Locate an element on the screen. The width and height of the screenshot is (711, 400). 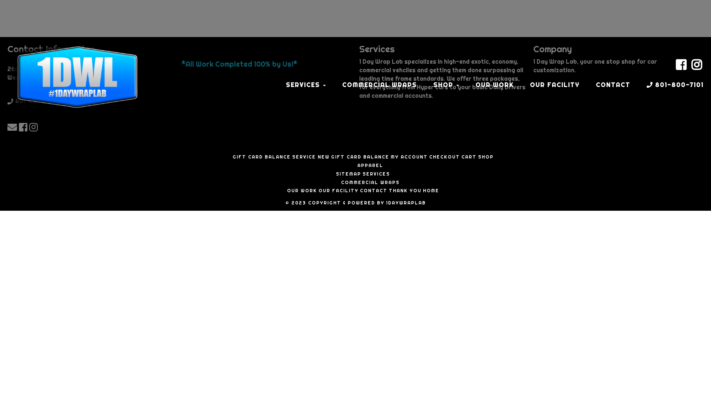
2601 S 2700 W,
West Valley City, Utah 84119 is located at coordinates (48, 74).